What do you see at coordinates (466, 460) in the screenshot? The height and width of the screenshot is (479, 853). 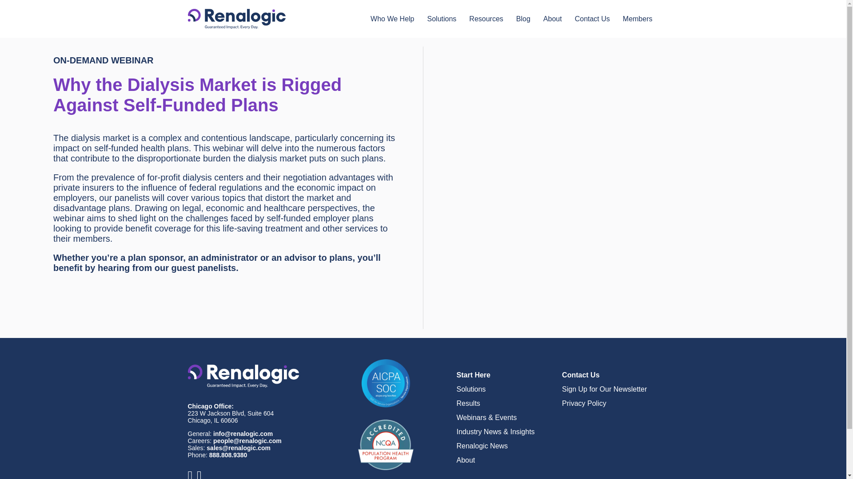 I see `About` at bounding box center [466, 460].